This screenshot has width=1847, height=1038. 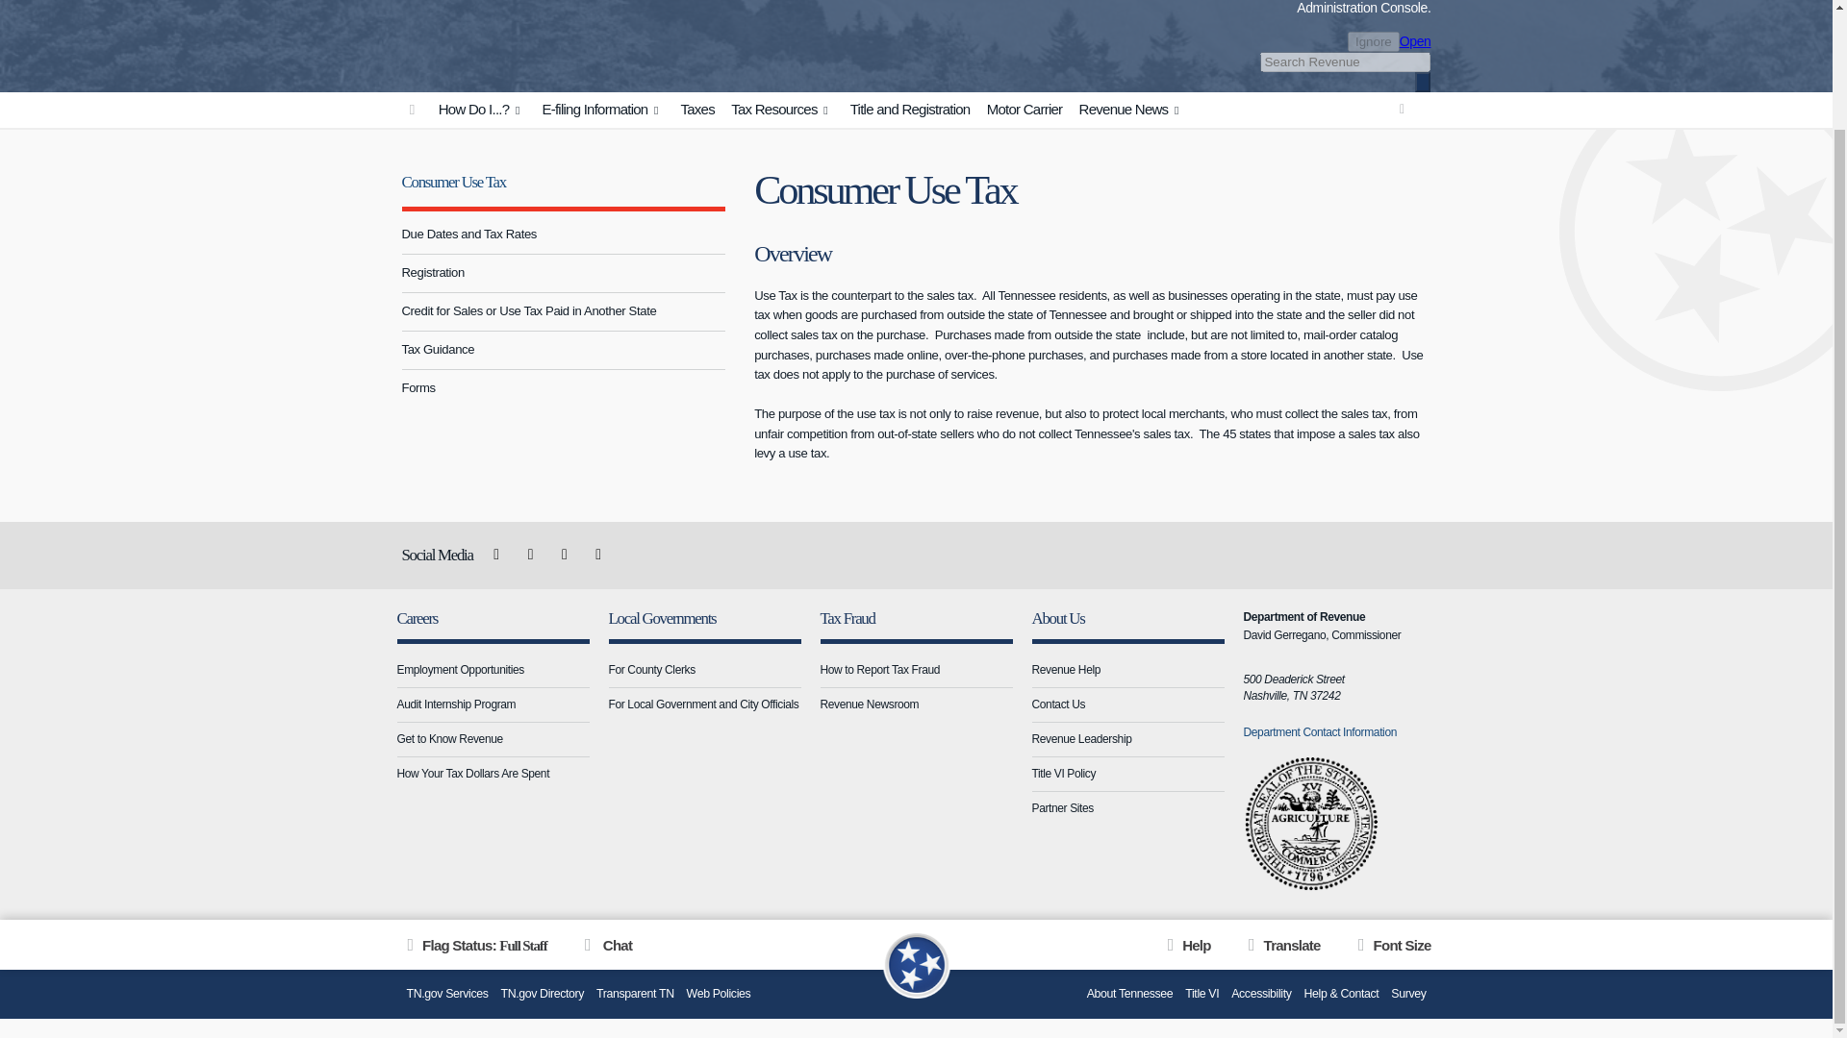 I want to click on Title and Registration, so click(x=910, y=110).